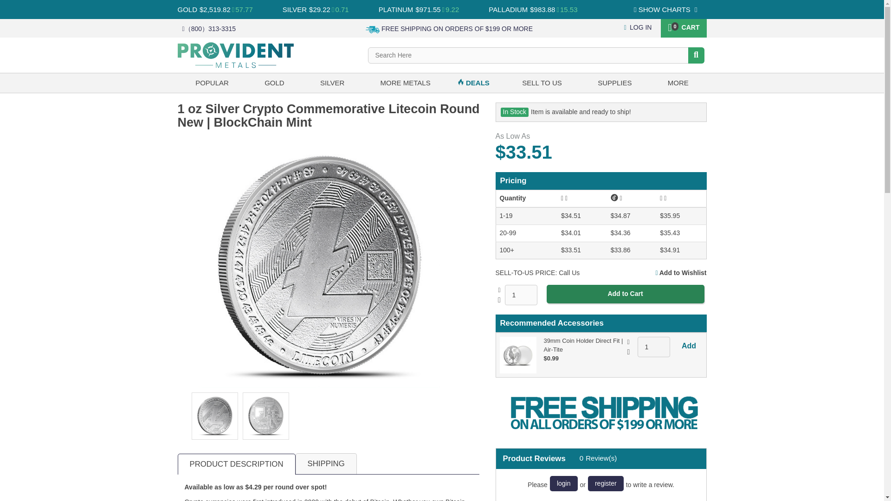  I want to click on SILVER, so click(294, 9).